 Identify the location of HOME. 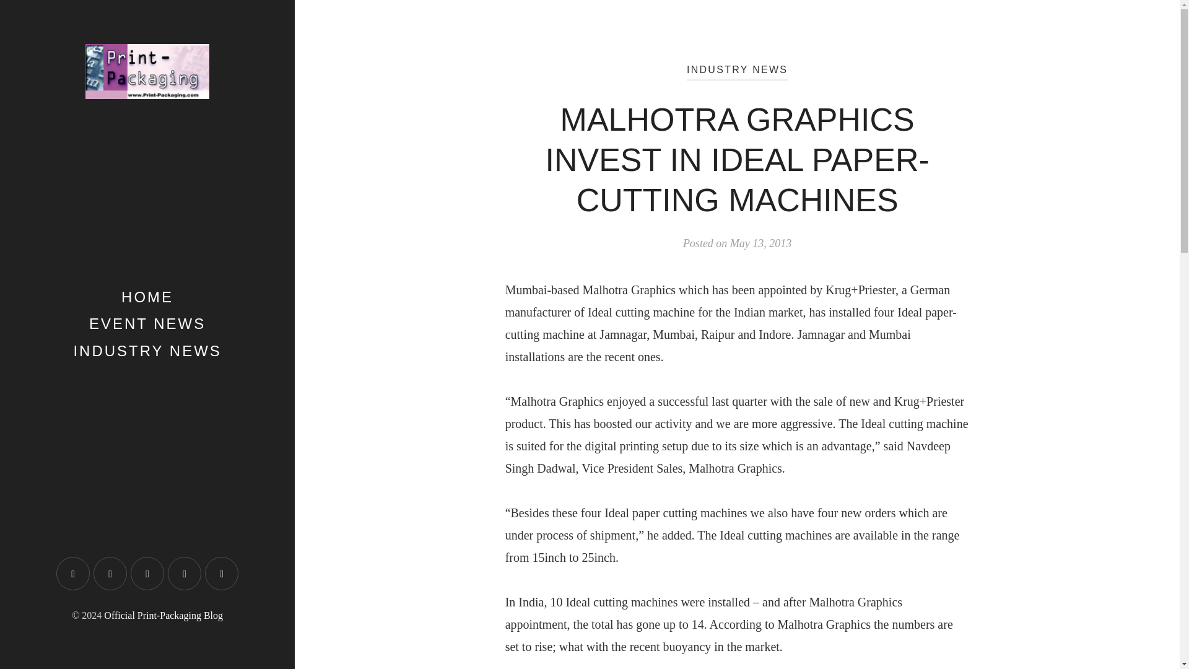
(147, 296).